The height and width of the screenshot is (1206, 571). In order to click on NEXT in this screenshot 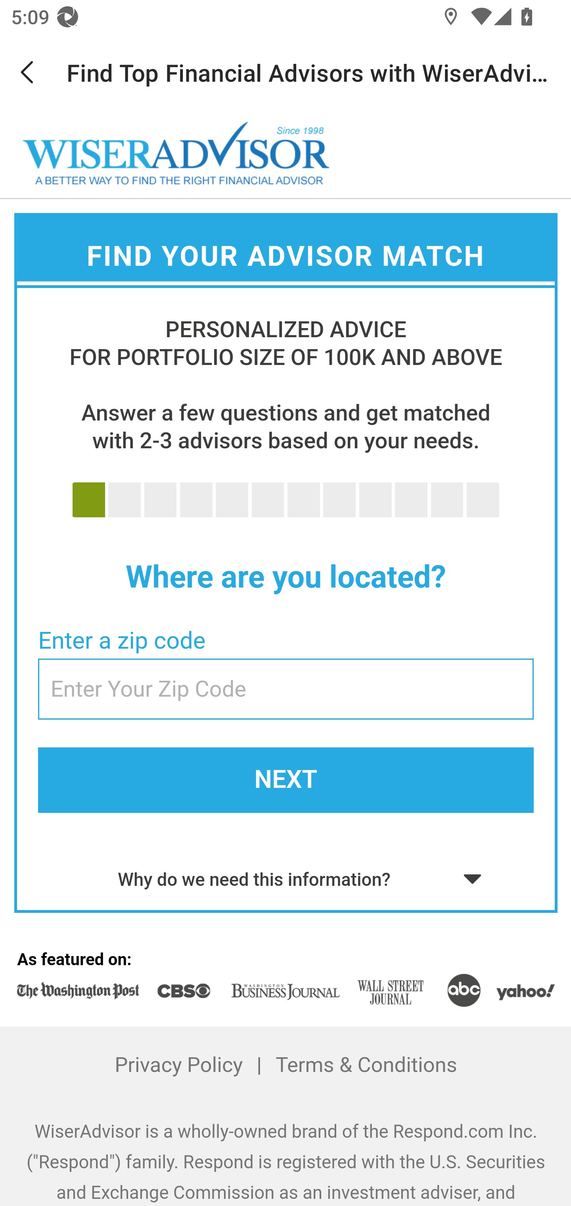, I will do `click(285, 780)`.